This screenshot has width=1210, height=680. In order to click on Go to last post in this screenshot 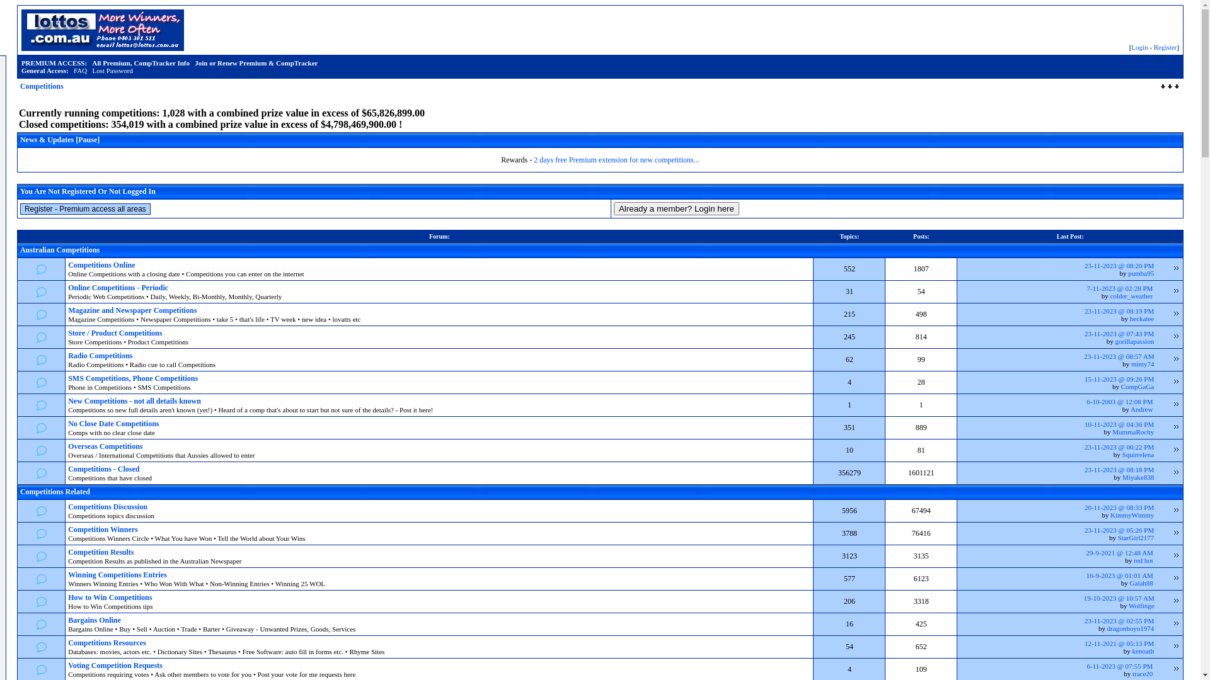, I will do `click(1177, 533)`.